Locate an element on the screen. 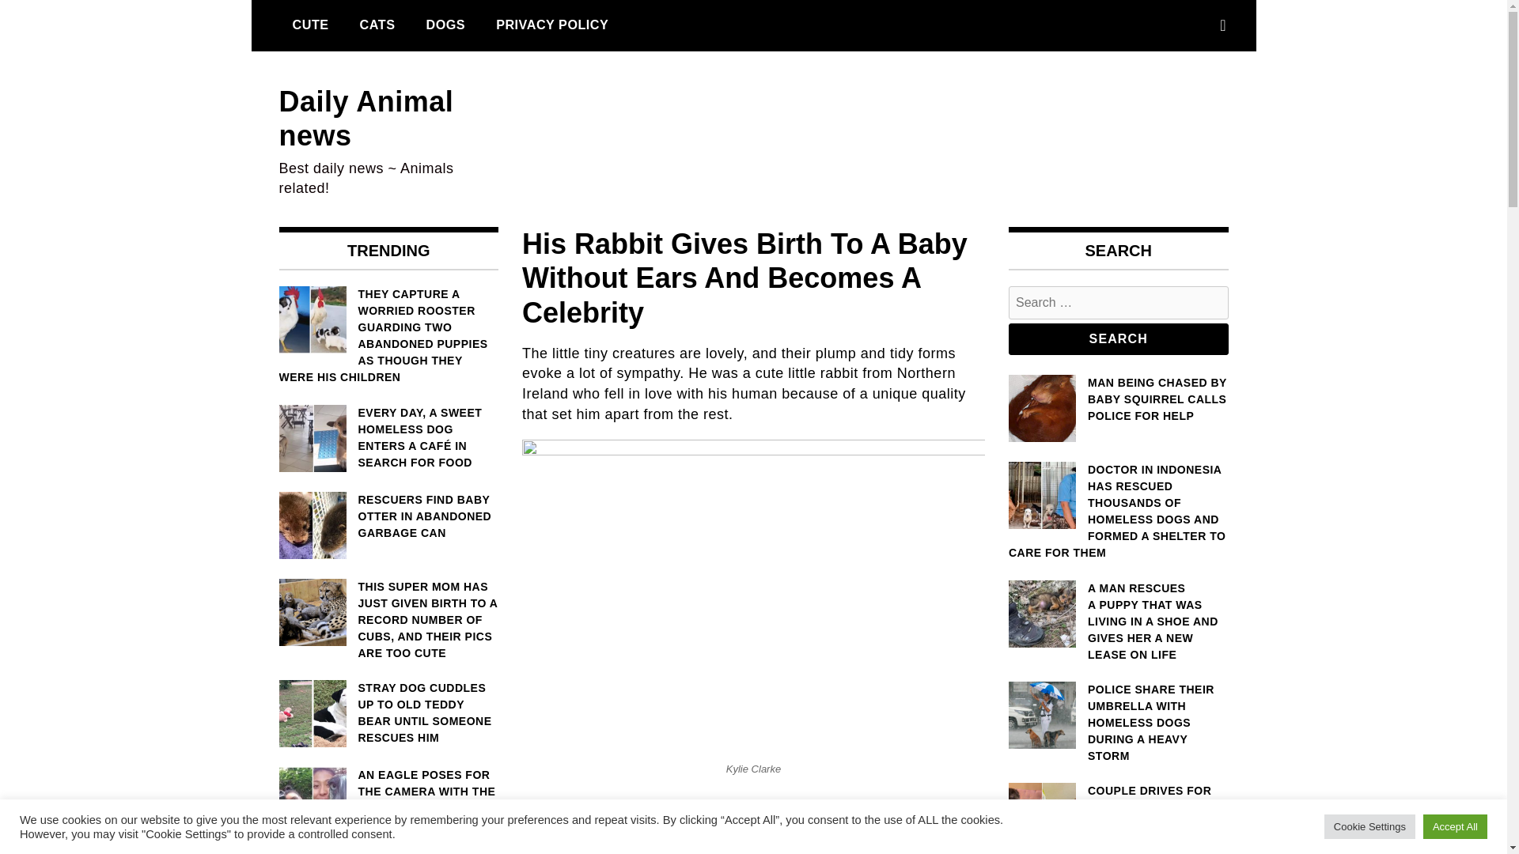  CATS is located at coordinates (377, 25).